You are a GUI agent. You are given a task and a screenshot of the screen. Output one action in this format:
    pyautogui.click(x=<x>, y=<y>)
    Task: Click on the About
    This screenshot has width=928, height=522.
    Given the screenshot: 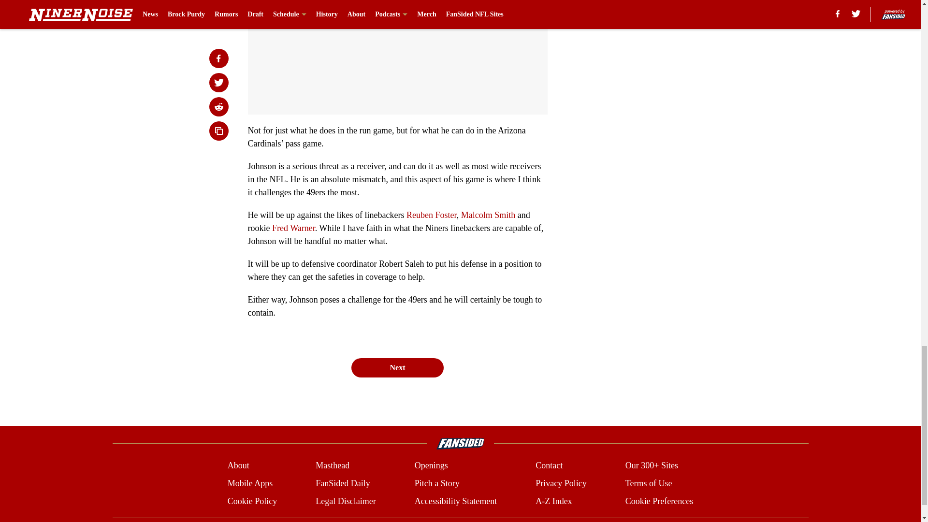 What is the action you would take?
    pyautogui.click(x=238, y=466)
    